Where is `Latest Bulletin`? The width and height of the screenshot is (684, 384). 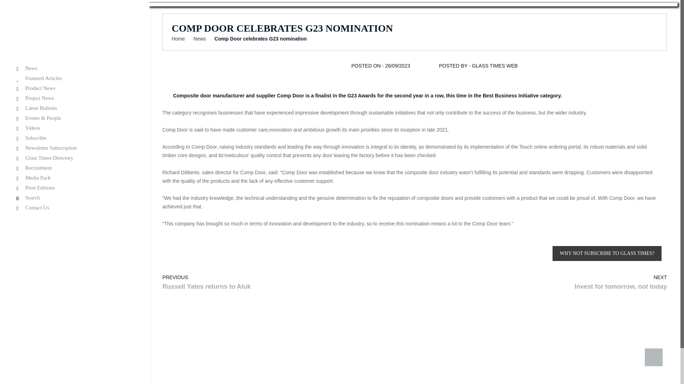
Latest Bulletin is located at coordinates (75, 108).